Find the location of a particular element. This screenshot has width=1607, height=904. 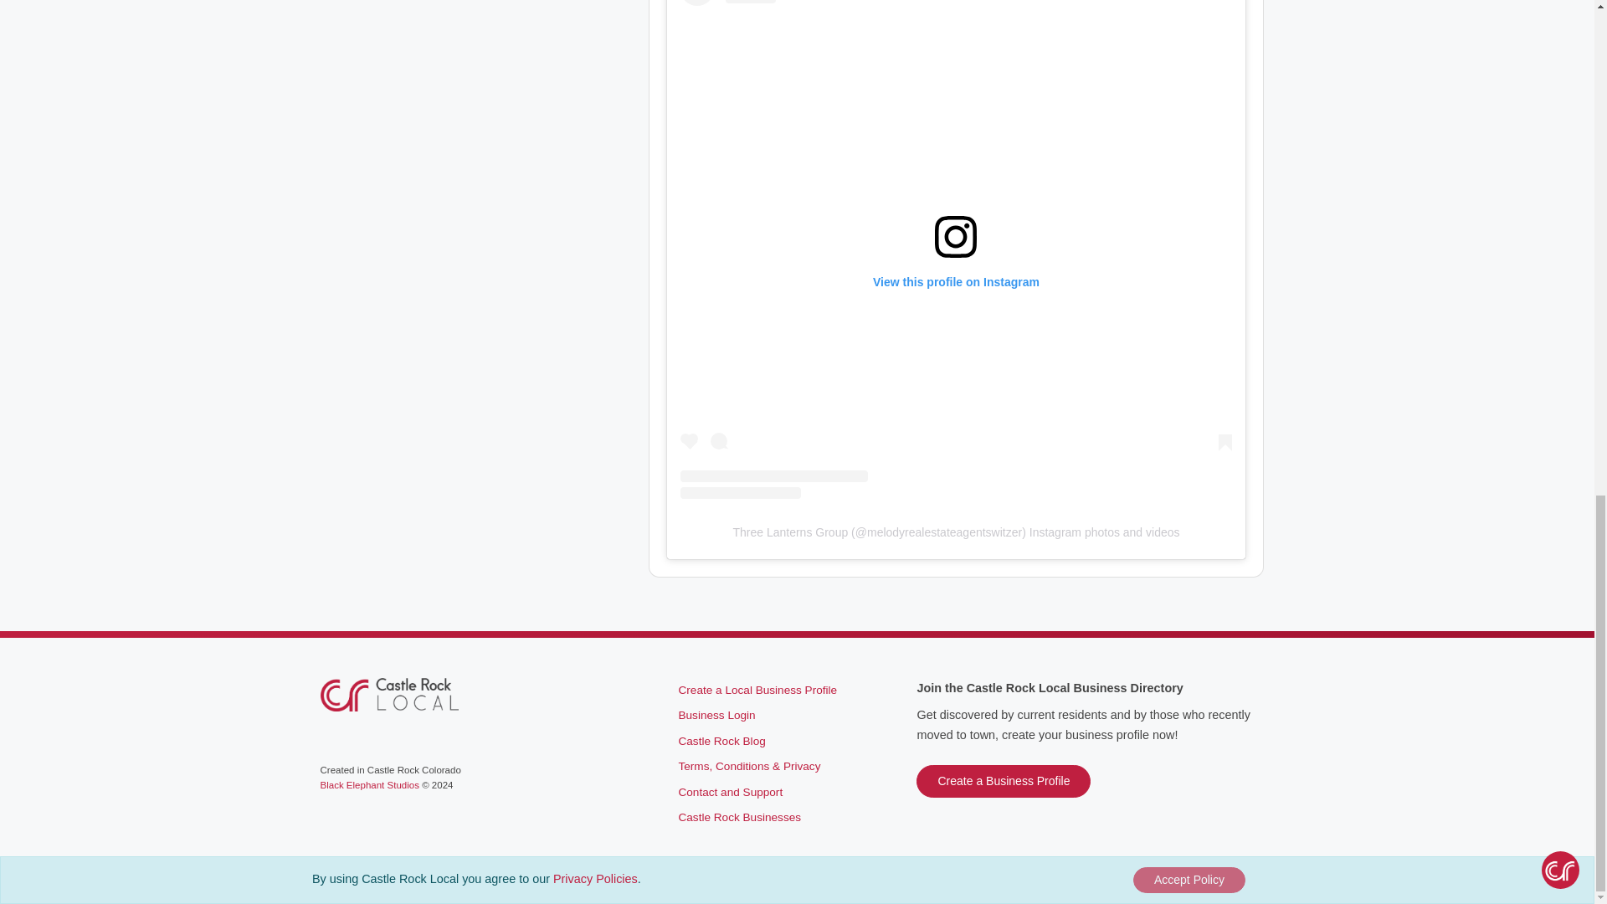

Castle Rock Colorado is located at coordinates (388, 695).